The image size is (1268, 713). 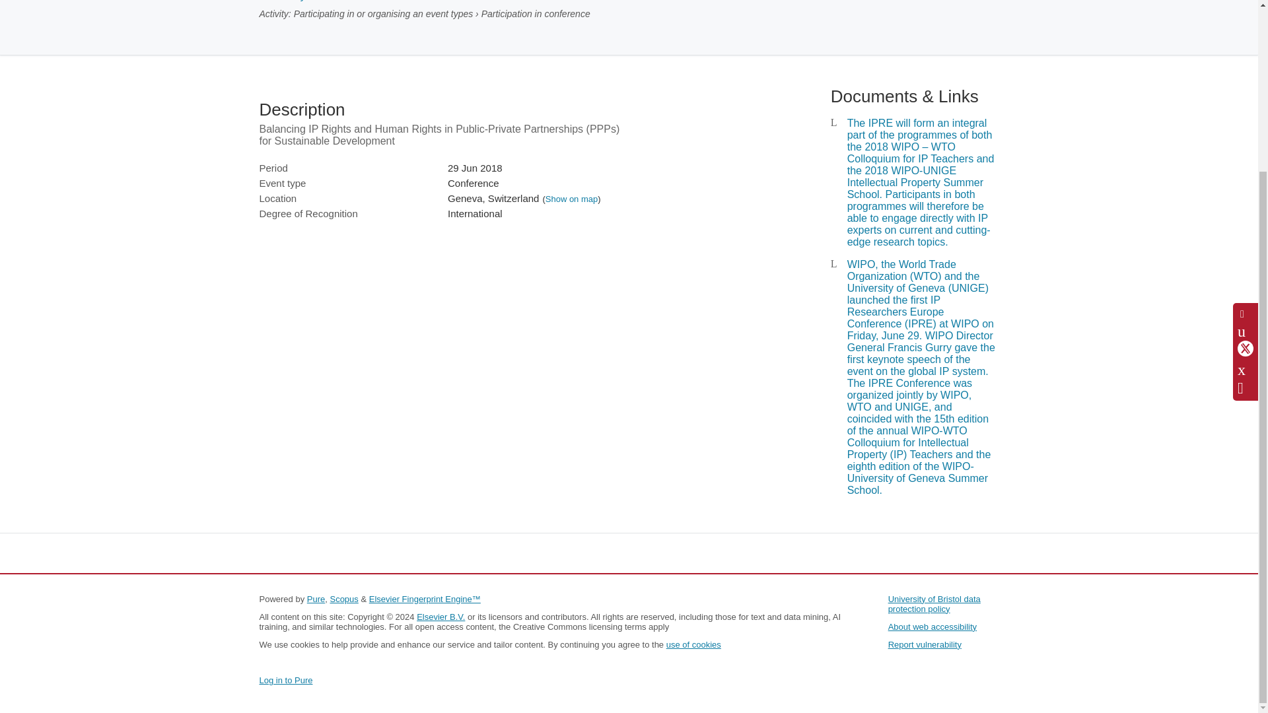 I want to click on About web accessibility, so click(x=933, y=626).